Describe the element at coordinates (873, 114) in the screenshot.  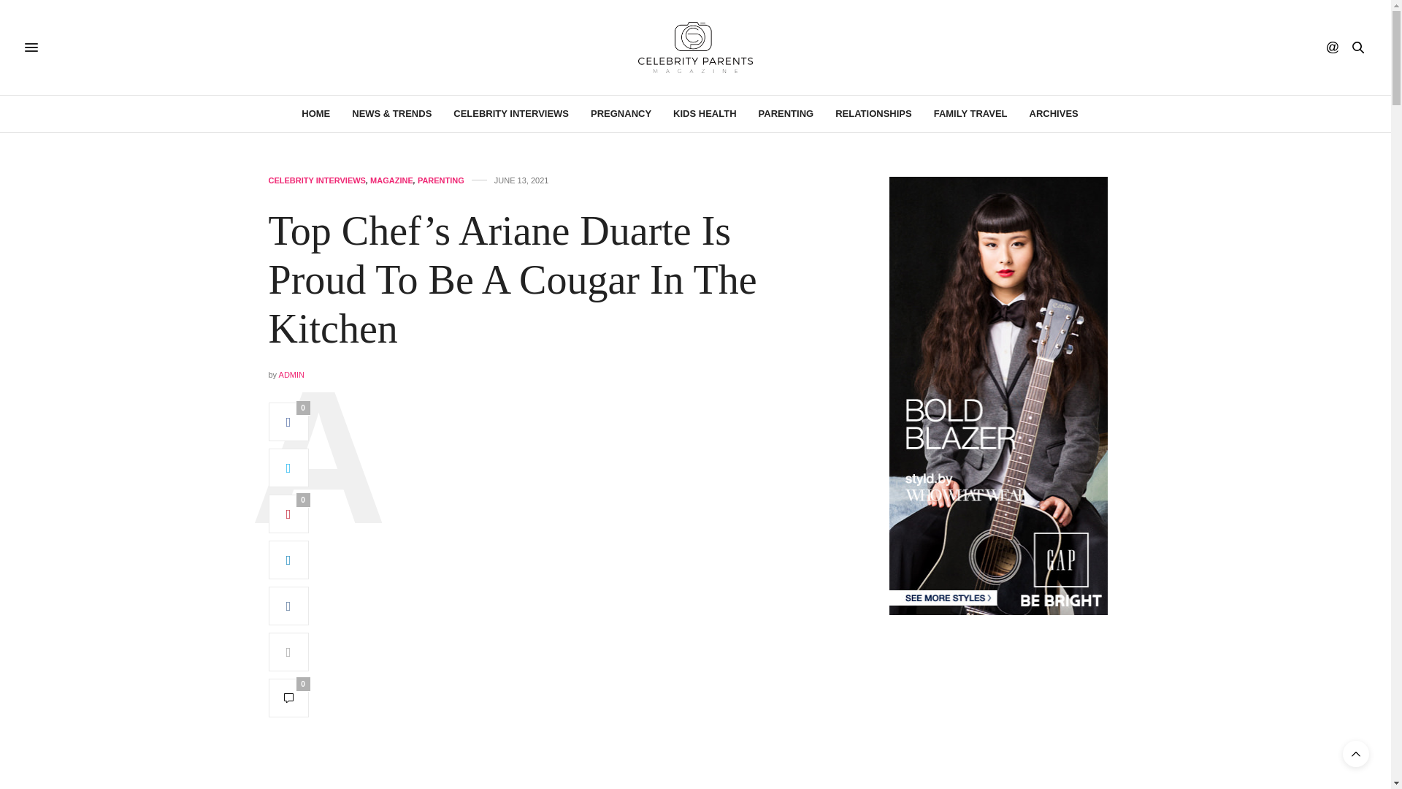
I see `RELATIONSHIPS` at that location.